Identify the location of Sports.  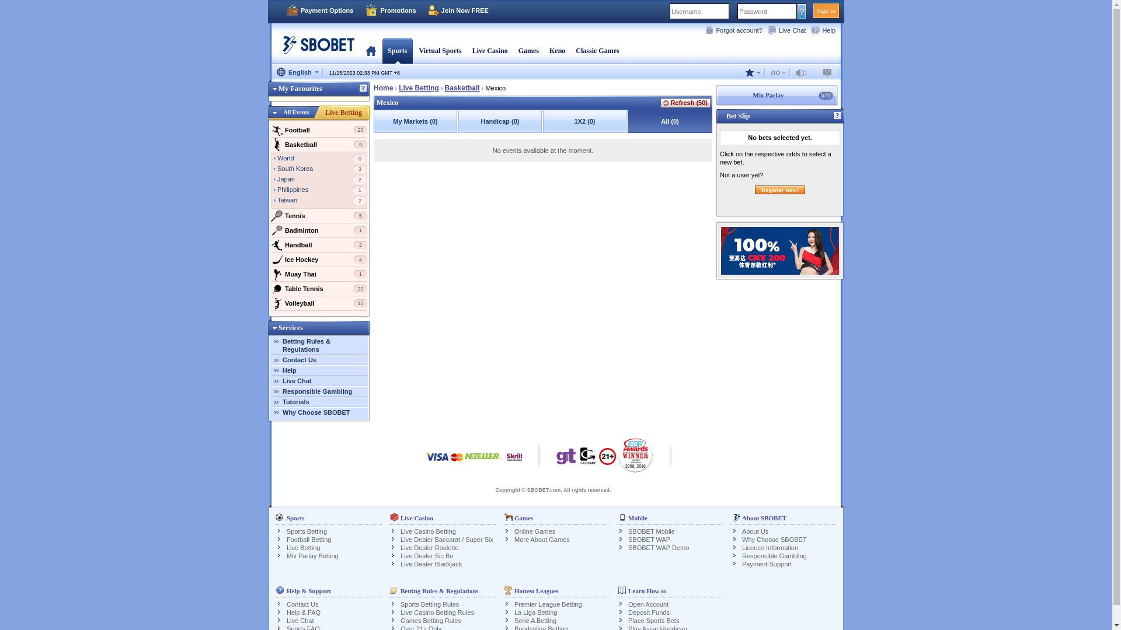
(397, 51).